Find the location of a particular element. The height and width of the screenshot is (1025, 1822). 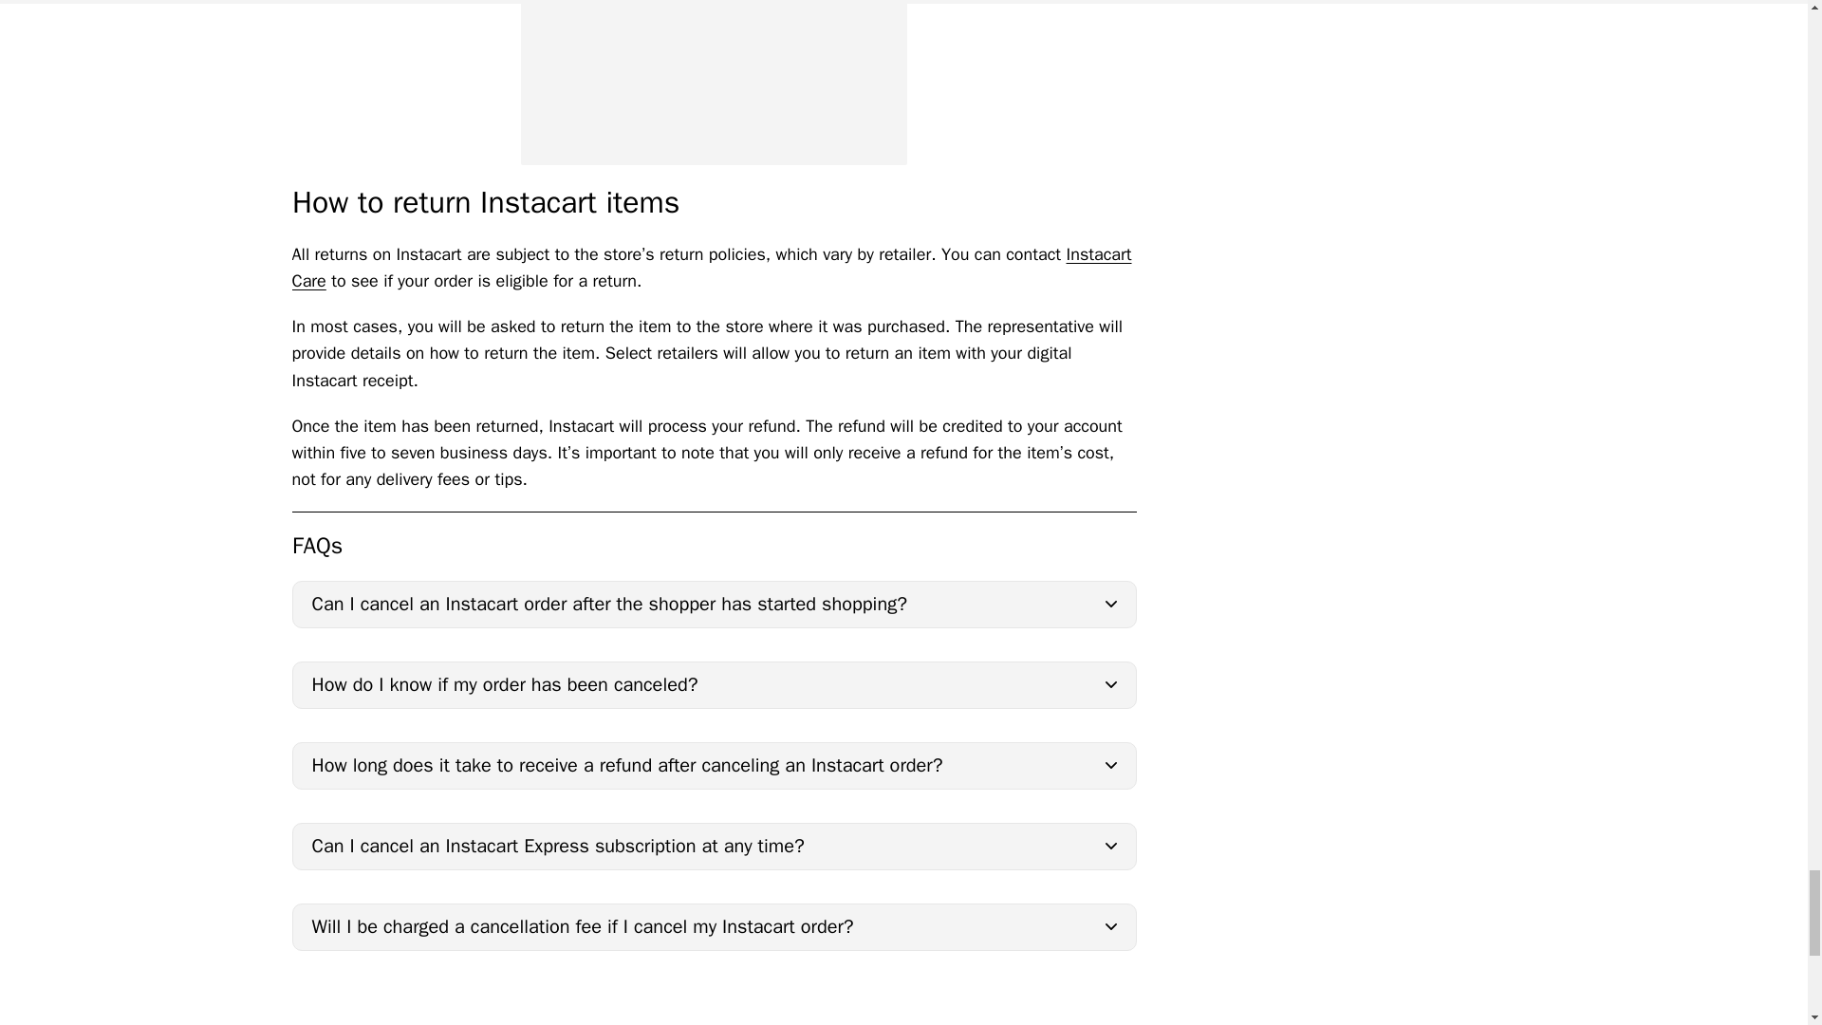

Can I cancel an Instacart Express subscription at any time? is located at coordinates (714, 847).